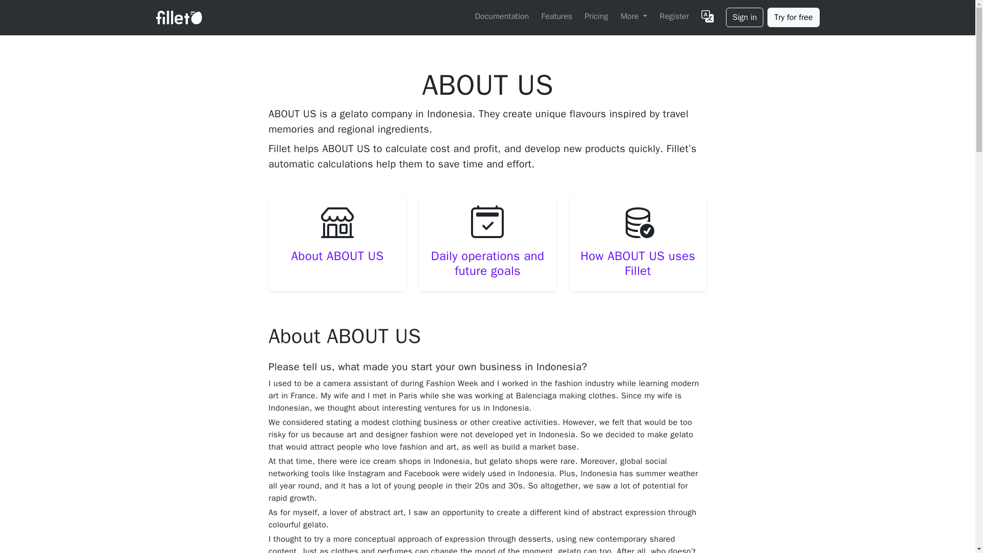  What do you see at coordinates (556, 16) in the screenshot?
I see `Features` at bounding box center [556, 16].